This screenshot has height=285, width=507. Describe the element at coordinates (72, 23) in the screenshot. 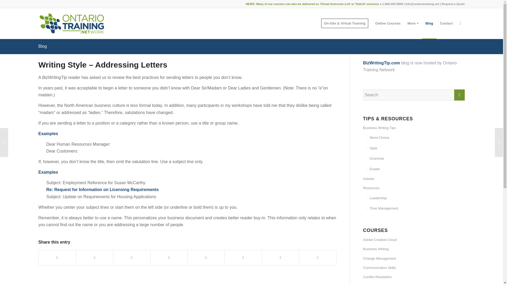

I see `Ontario Training Network` at that location.